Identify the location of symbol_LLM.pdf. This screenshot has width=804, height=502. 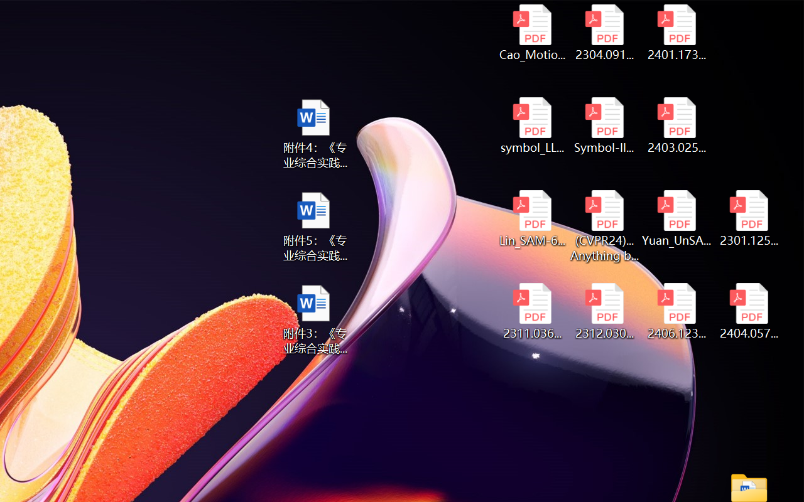
(531, 125).